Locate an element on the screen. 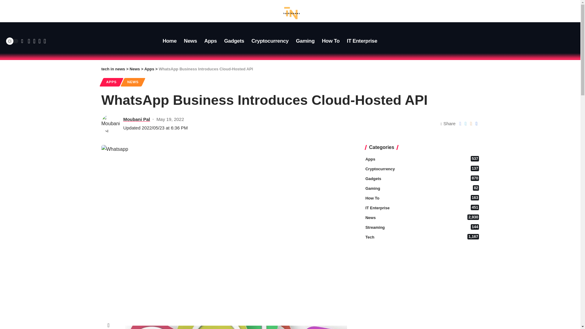 This screenshot has height=329, width=585. Cryptocurrency is located at coordinates (113, 69).